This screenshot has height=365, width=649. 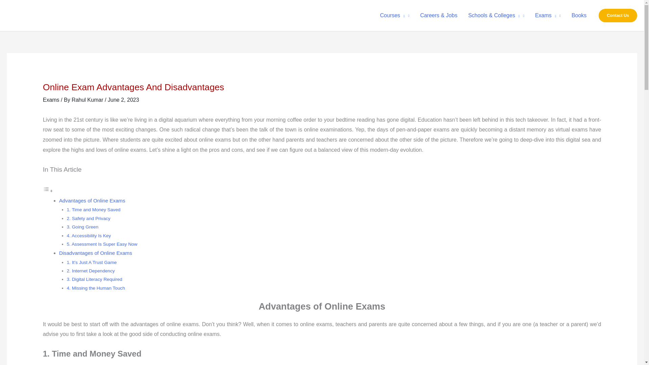 I want to click on View all posts by Rahul Kumar, so click(x=88, y=100).